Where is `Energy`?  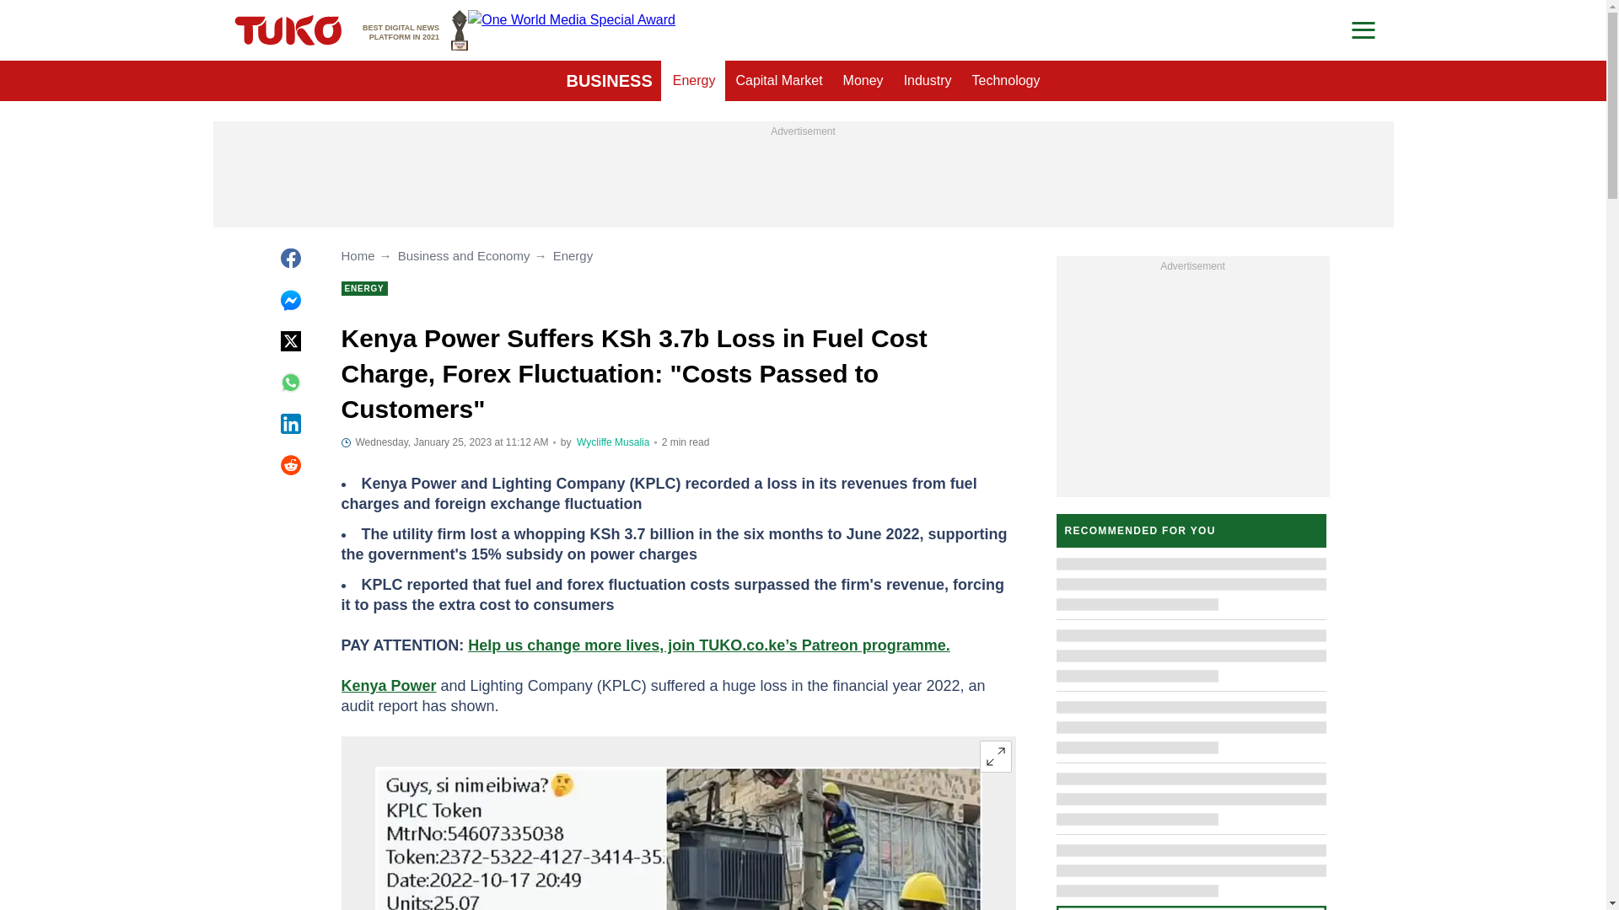 Energy is located at coordinates (612, 442).